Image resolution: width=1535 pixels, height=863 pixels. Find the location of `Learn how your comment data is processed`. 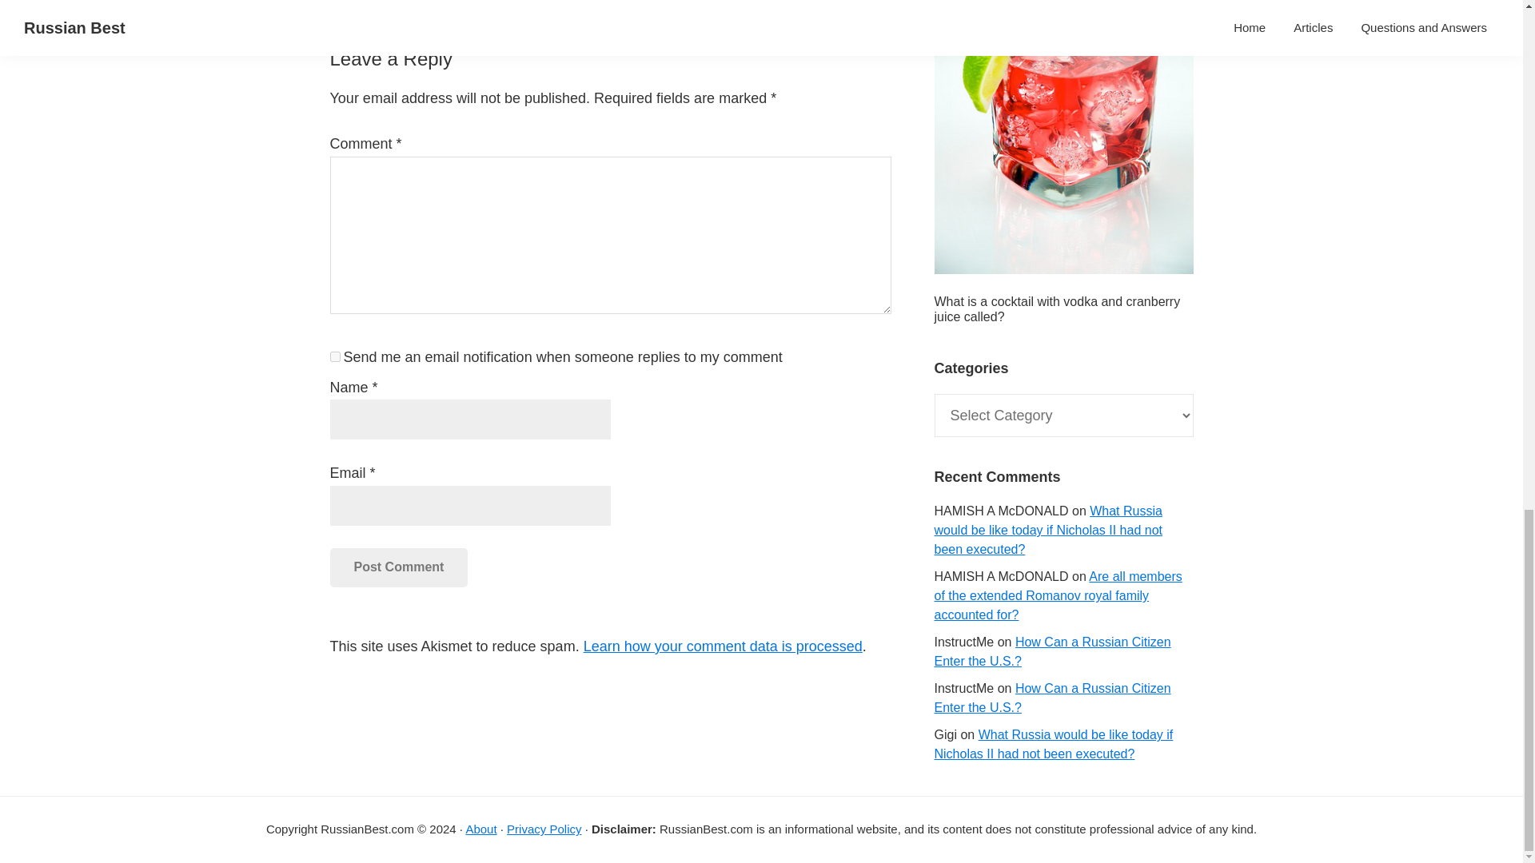

Learn how your comment data is processed is located at coordinates (723, 646).